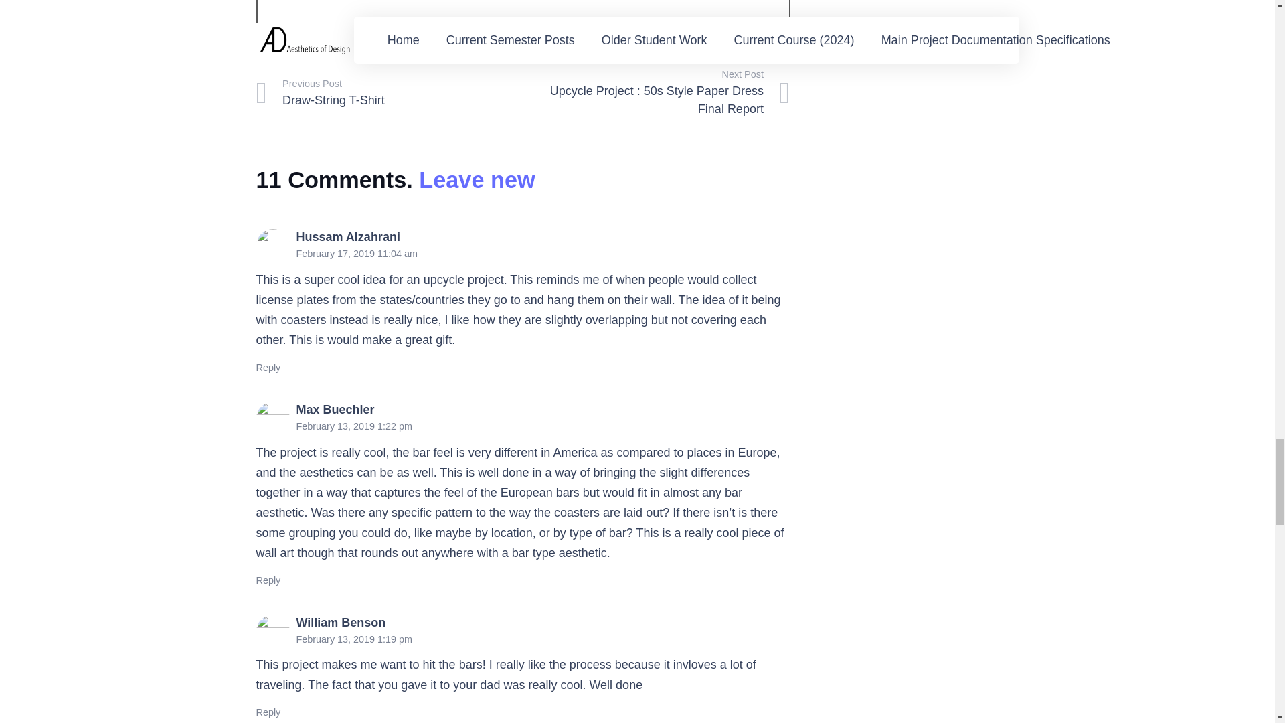 Image resolution: width=1285 pixels, height=723 pixels. What do you see at coordinates (353, 639) in the screenshot?
I see `February 13, 2019 1:19 pm` at bounding box center [353, 639].